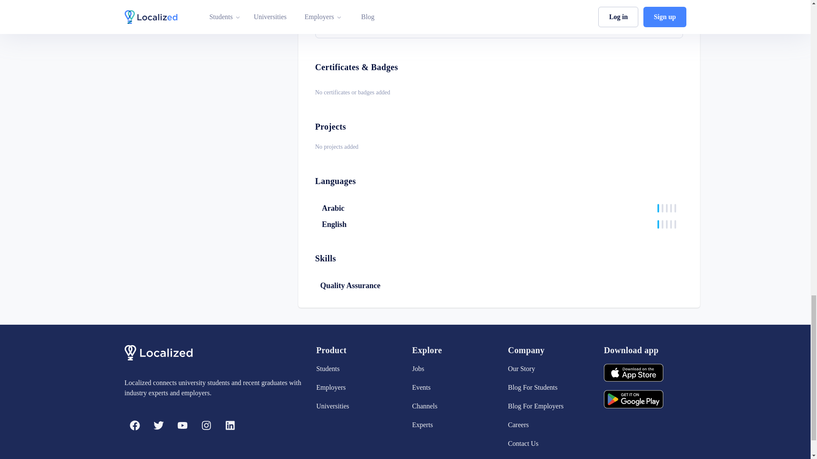 The height and width of the screenshot is (459, 817). What do you see at coordinates (453, 388) in the screenshot?
I see `Events` at bounding box center [453, 388].